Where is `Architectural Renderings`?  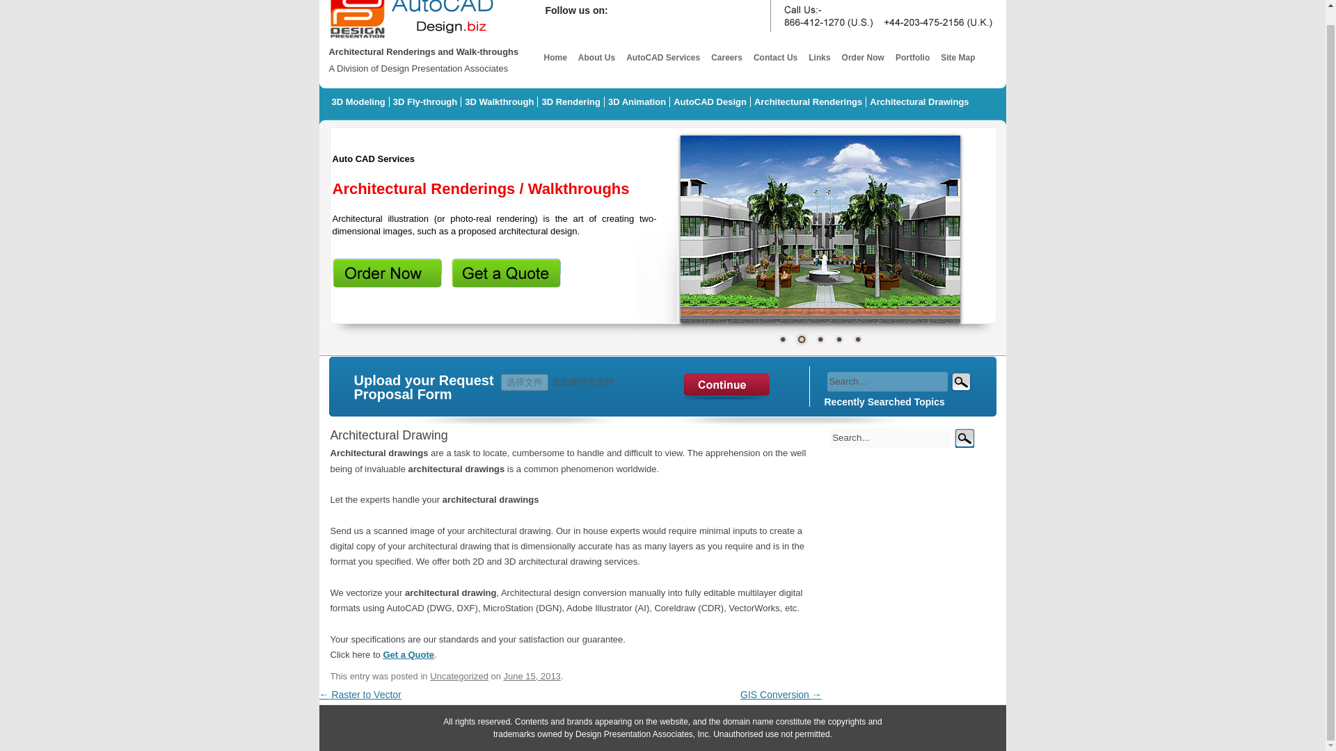
Architectural Renderings is located at coordinates (809, 102).